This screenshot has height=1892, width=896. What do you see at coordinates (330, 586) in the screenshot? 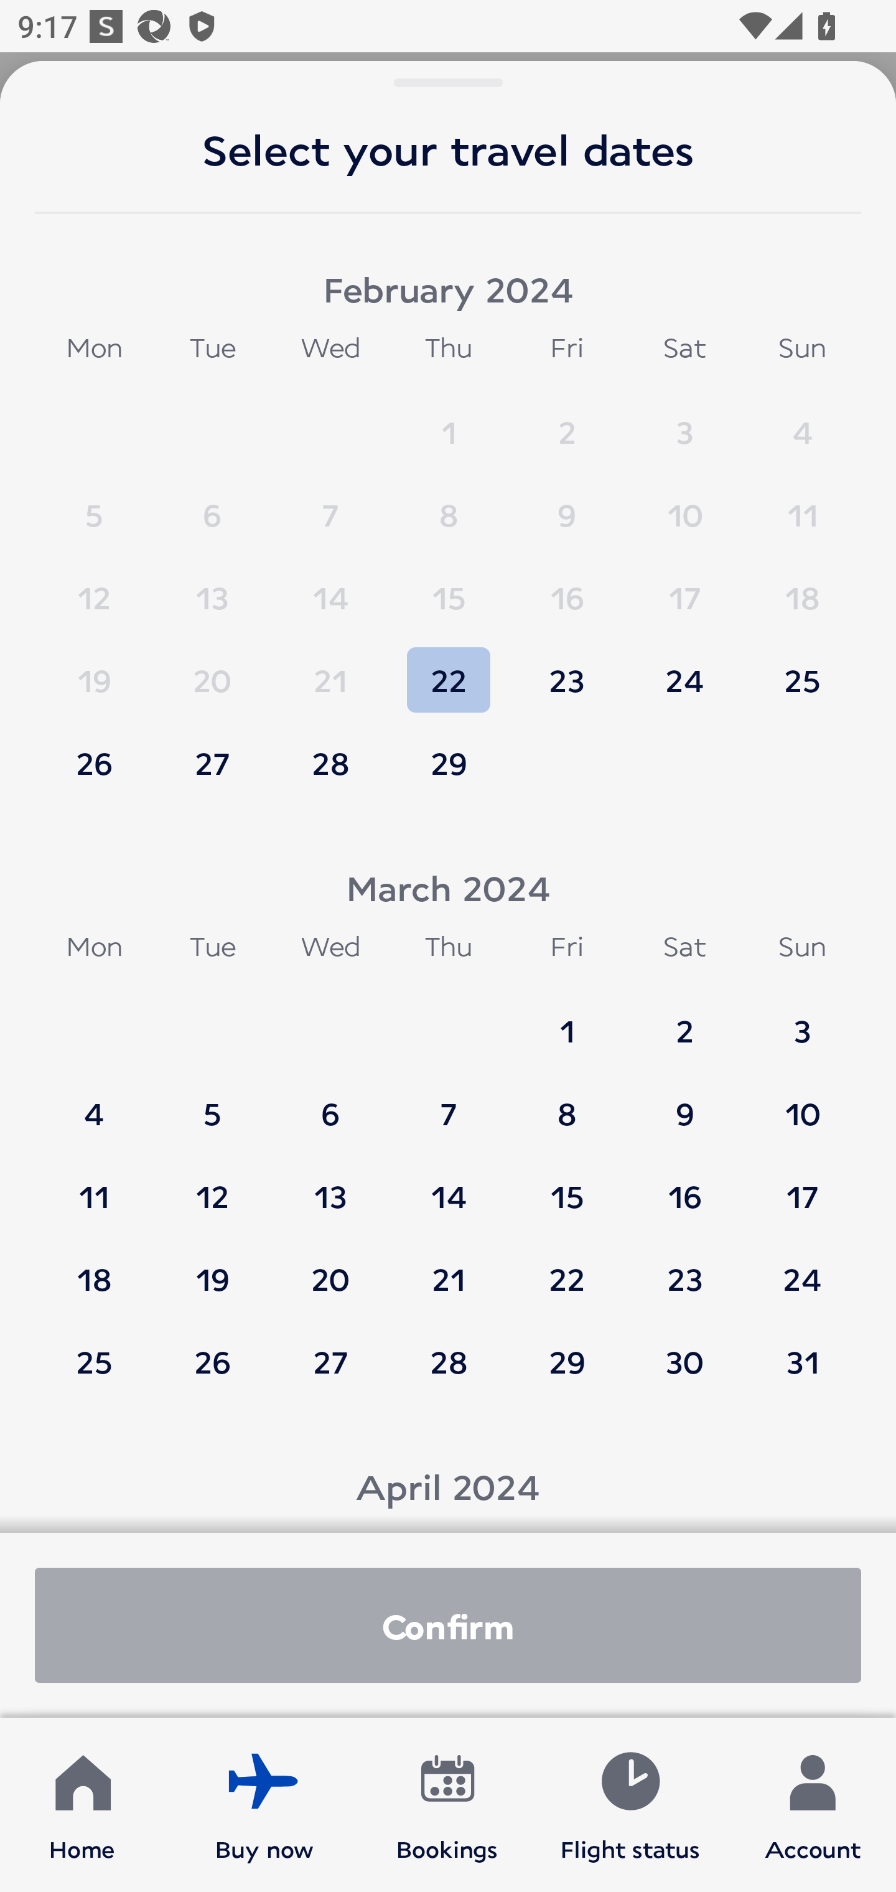
I see `14` at bounding box center [330, 586].